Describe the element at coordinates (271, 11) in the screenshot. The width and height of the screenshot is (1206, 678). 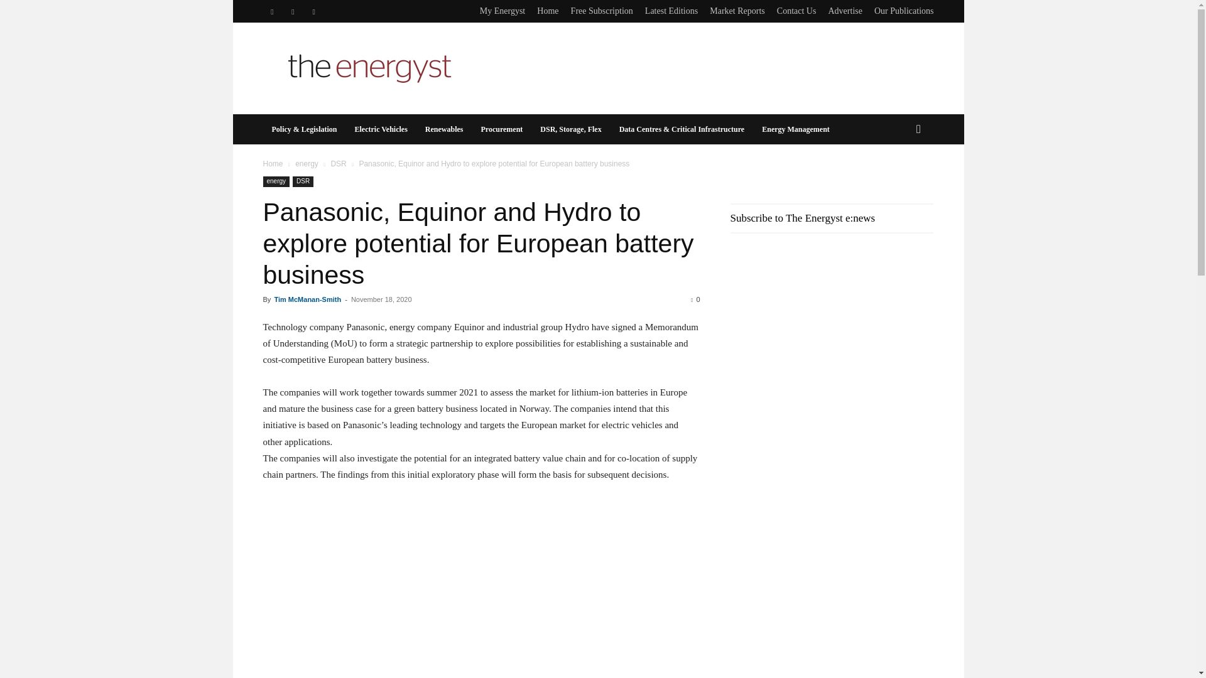
I see `Linkedin` at that location.